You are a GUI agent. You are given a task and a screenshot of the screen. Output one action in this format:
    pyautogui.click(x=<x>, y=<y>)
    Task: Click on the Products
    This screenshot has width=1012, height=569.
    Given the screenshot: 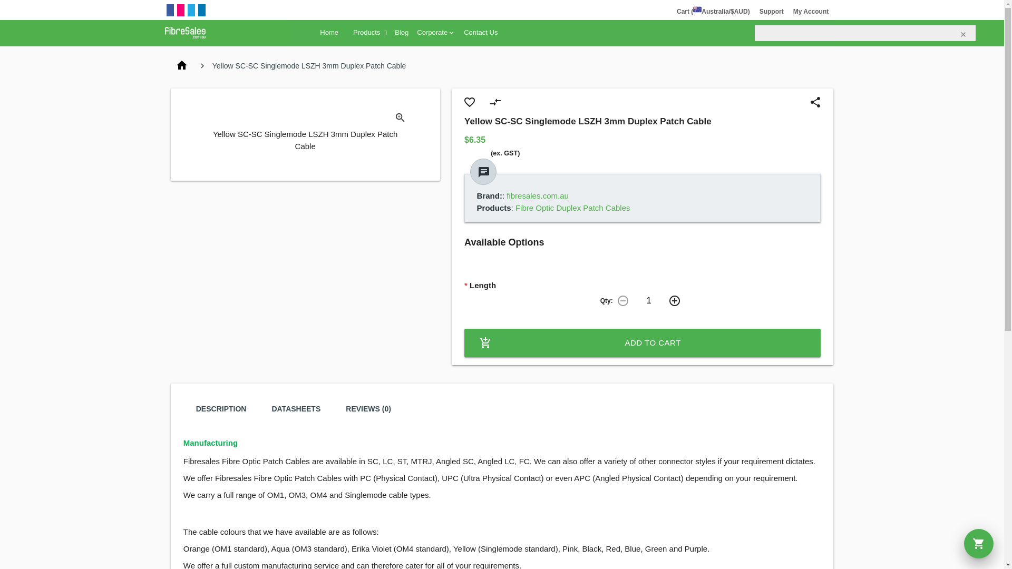 What is the action you would take?
    pyautogui.click(x=367, y=33)
    